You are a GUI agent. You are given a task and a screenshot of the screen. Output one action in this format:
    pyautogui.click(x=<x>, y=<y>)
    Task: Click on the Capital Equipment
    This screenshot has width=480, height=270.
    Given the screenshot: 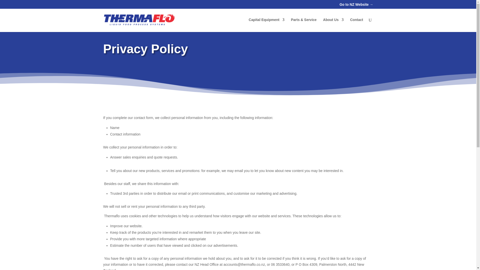 What is the action you would take?
    pyautogui.click(x=266, y=25)
    